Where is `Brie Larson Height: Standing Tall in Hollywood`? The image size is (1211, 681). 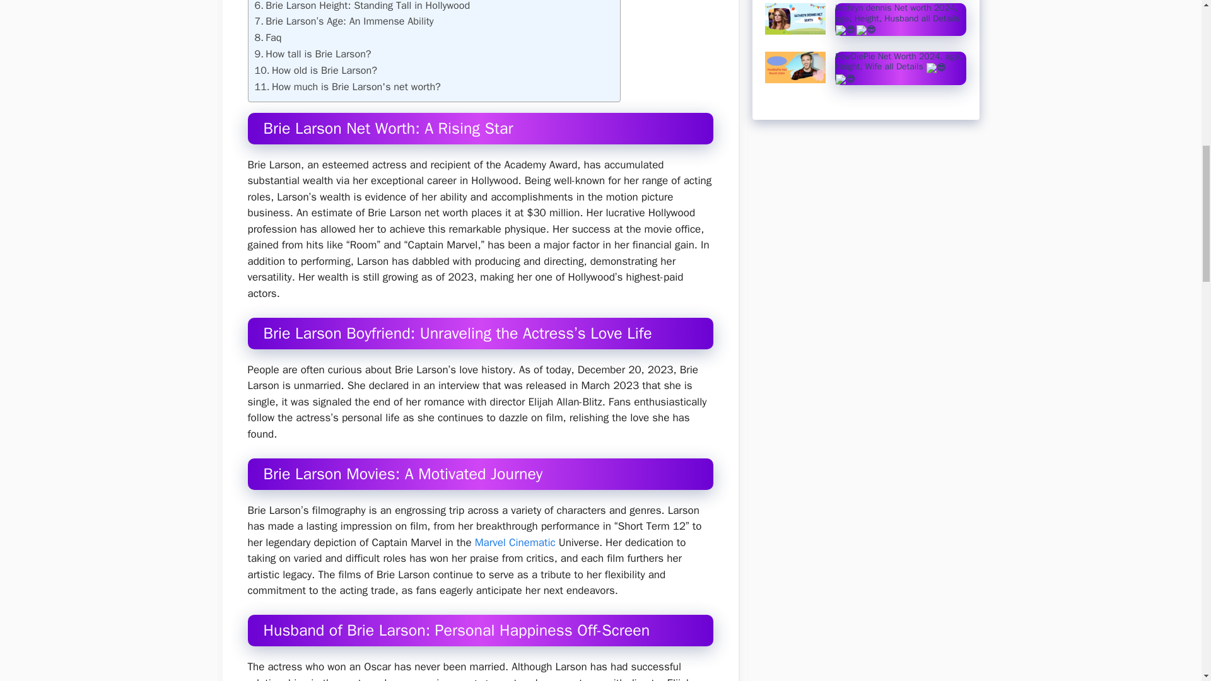 Brie Larson Height: Standing Tall in Hollywood is located at coordinates (362, 6).